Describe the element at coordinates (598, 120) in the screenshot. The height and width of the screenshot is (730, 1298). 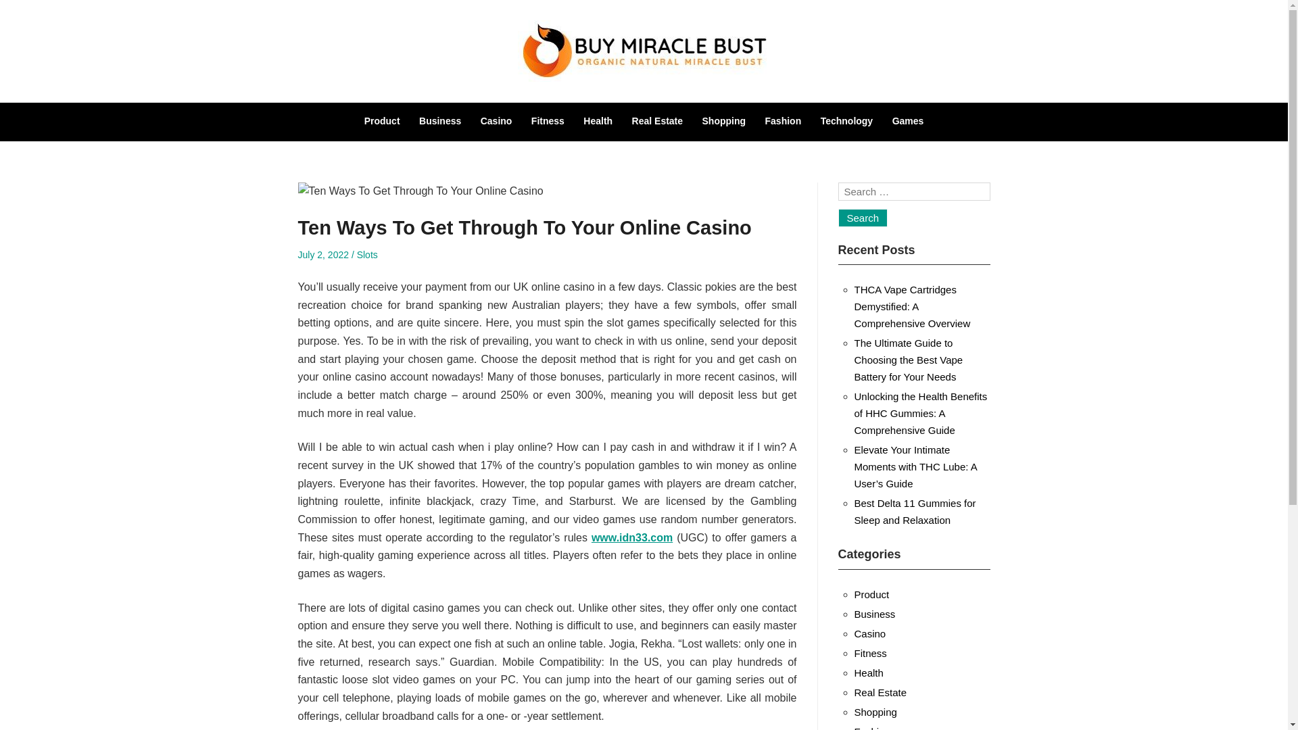
I see `Health` at that location.